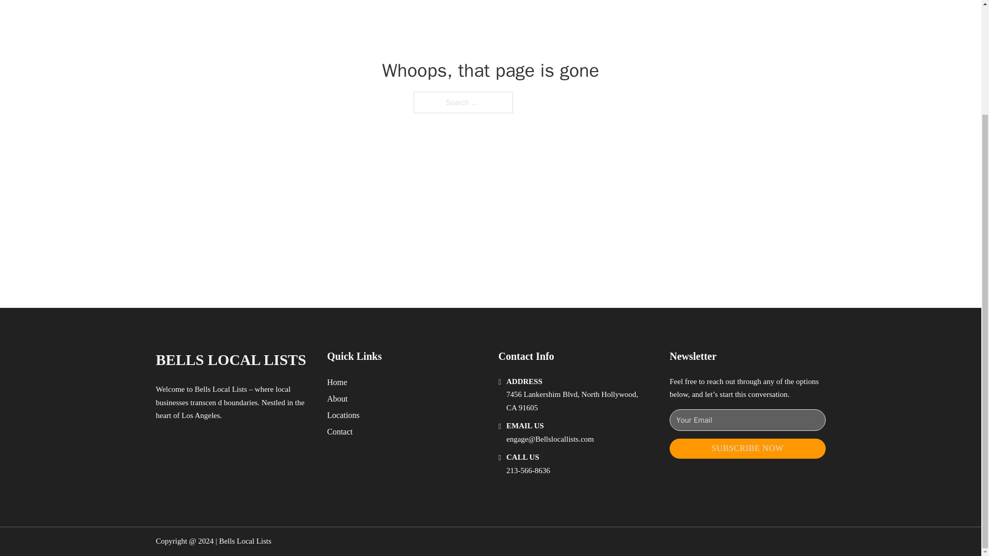  I want to click on Contact, so click(340, 431).